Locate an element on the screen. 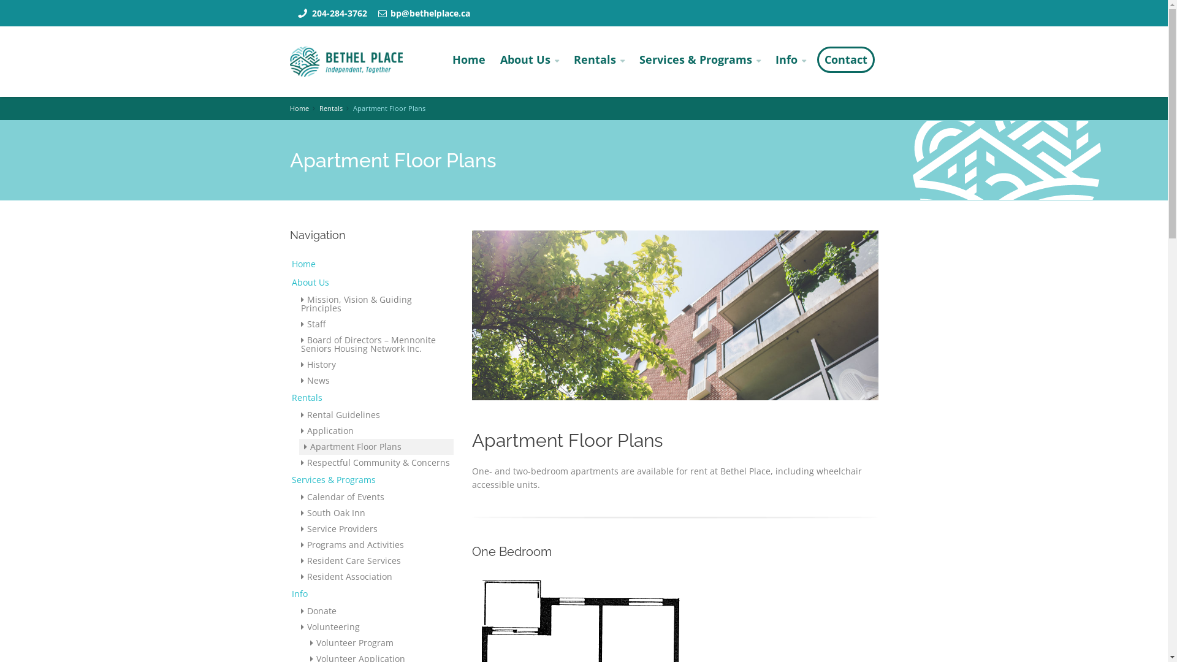 The height and width of the screenshot is (662, 1177). About Us is located at coordinates (530, 59).